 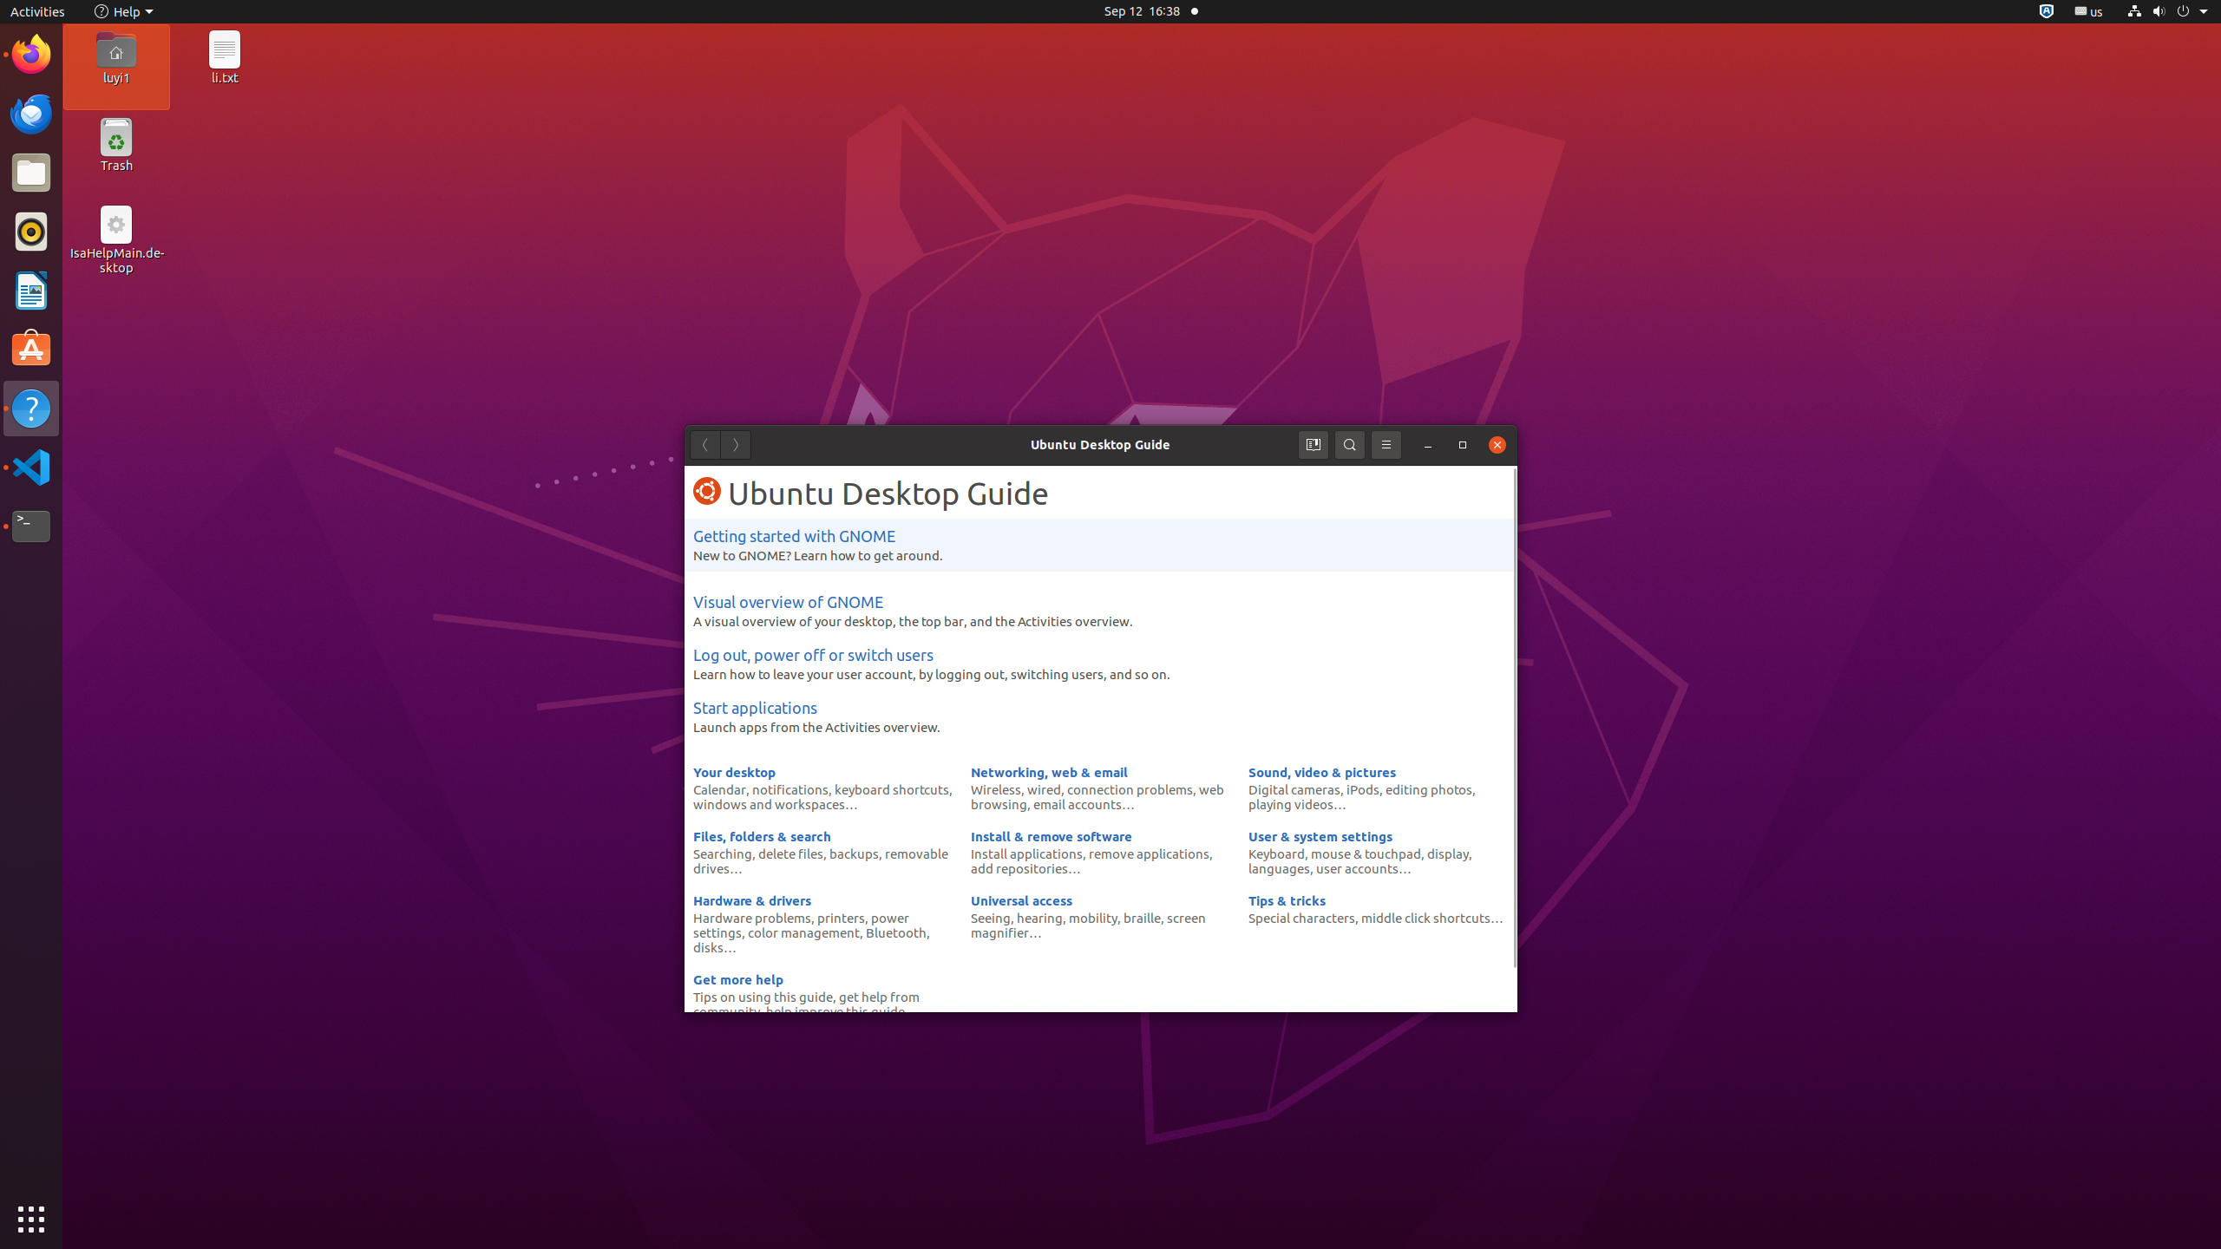 What do you see at coordinates (1045, 789) in the screenshot?
I see `wired` at bounding box center [1045, 789].